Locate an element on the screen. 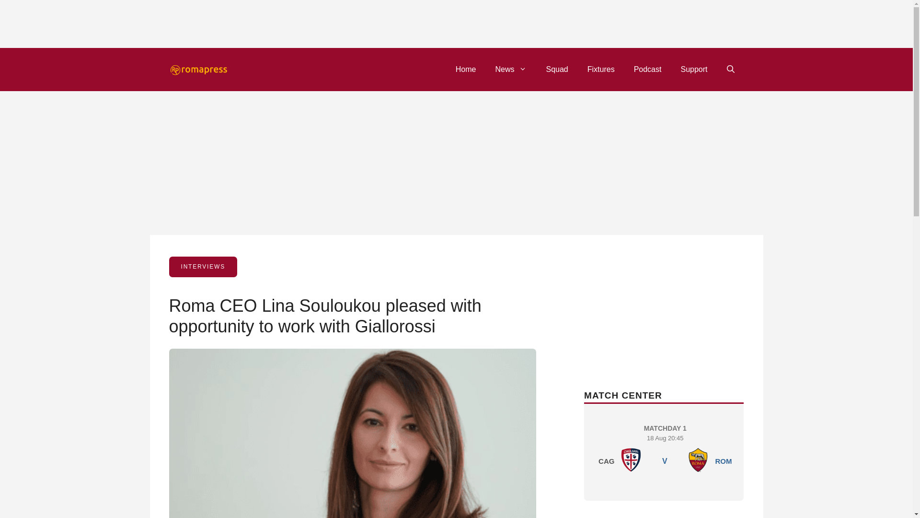 This screenshot has width=920, height=518. Fixtures is located at coordinates (723, 460).